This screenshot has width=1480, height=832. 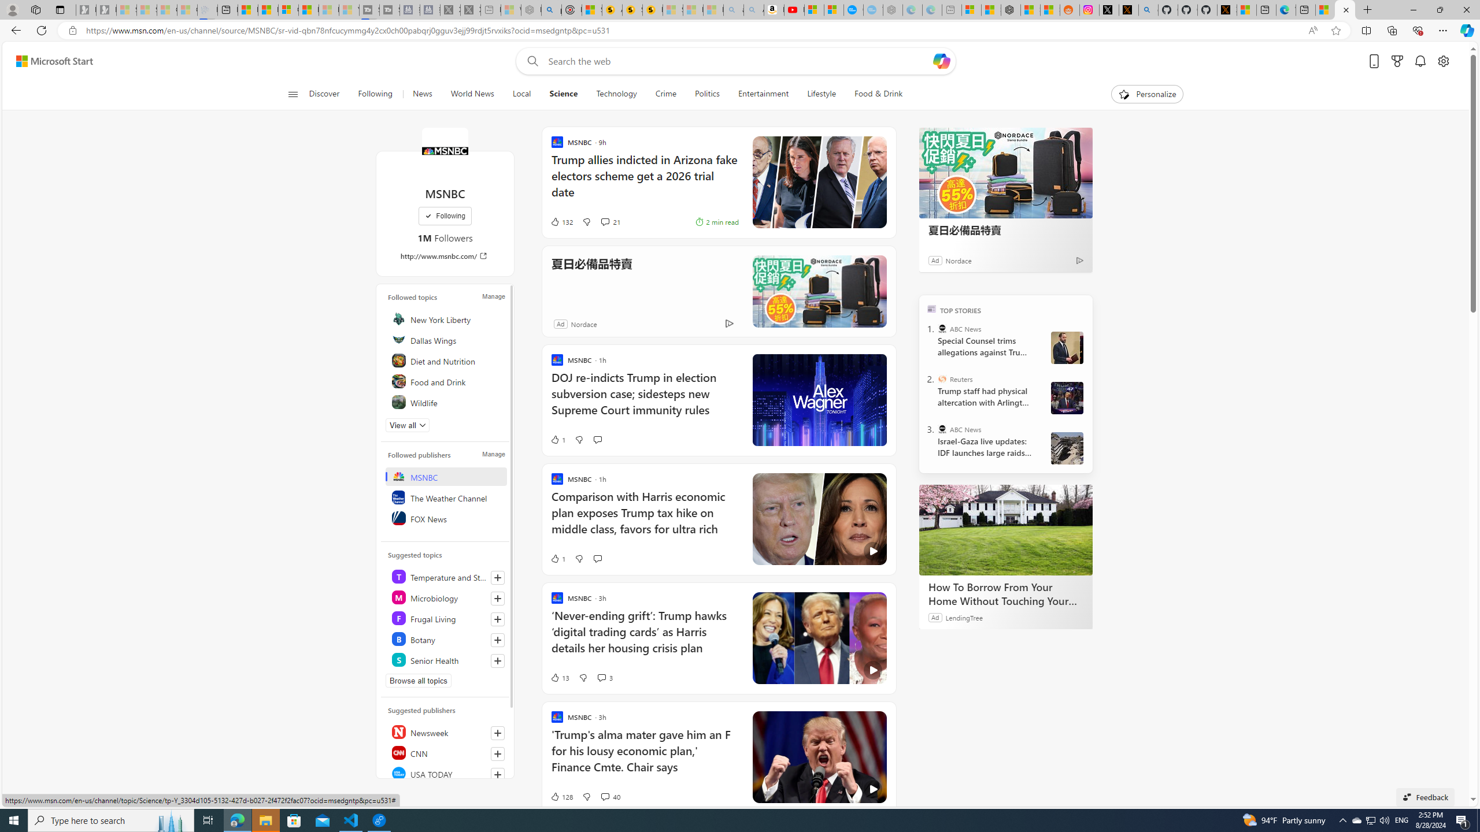 What do you see at coordinates (1005, 530) in the screenshot?
I see `How To Borrow From Your Home Without Touching Your Mortgage` at bounding box center [1005, 530].